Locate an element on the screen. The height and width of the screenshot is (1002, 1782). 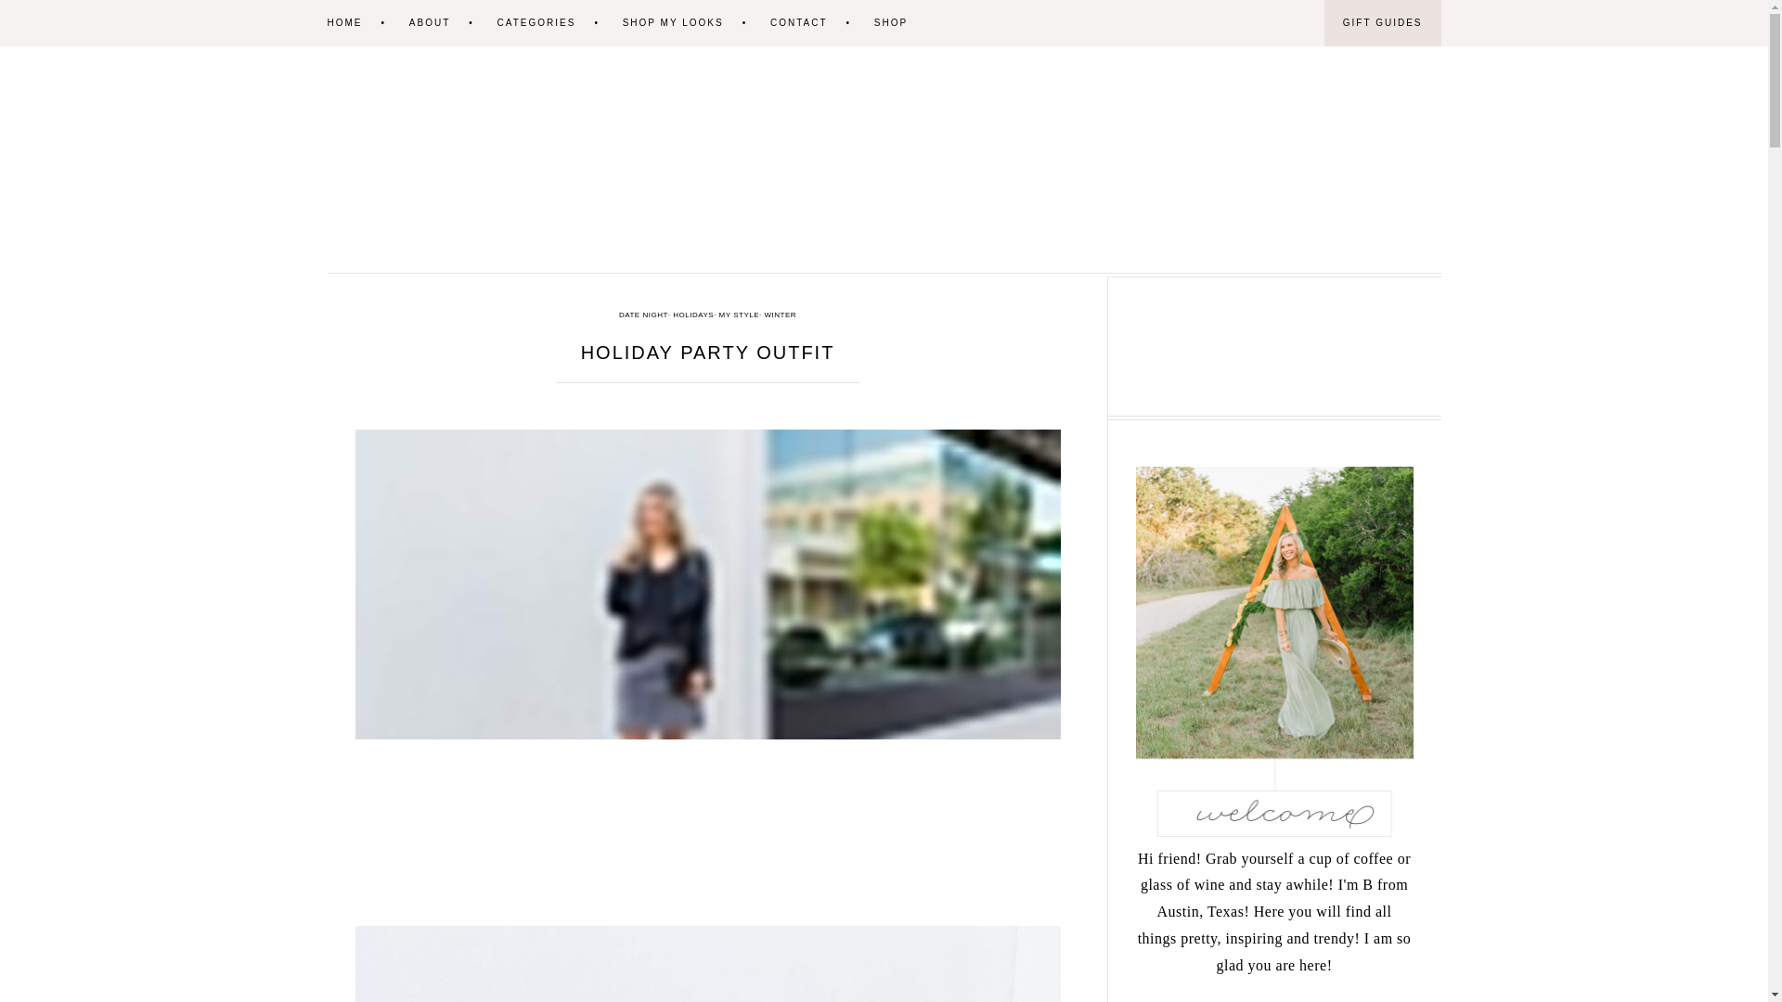
ABOUT is located at coordinates (451, 22).